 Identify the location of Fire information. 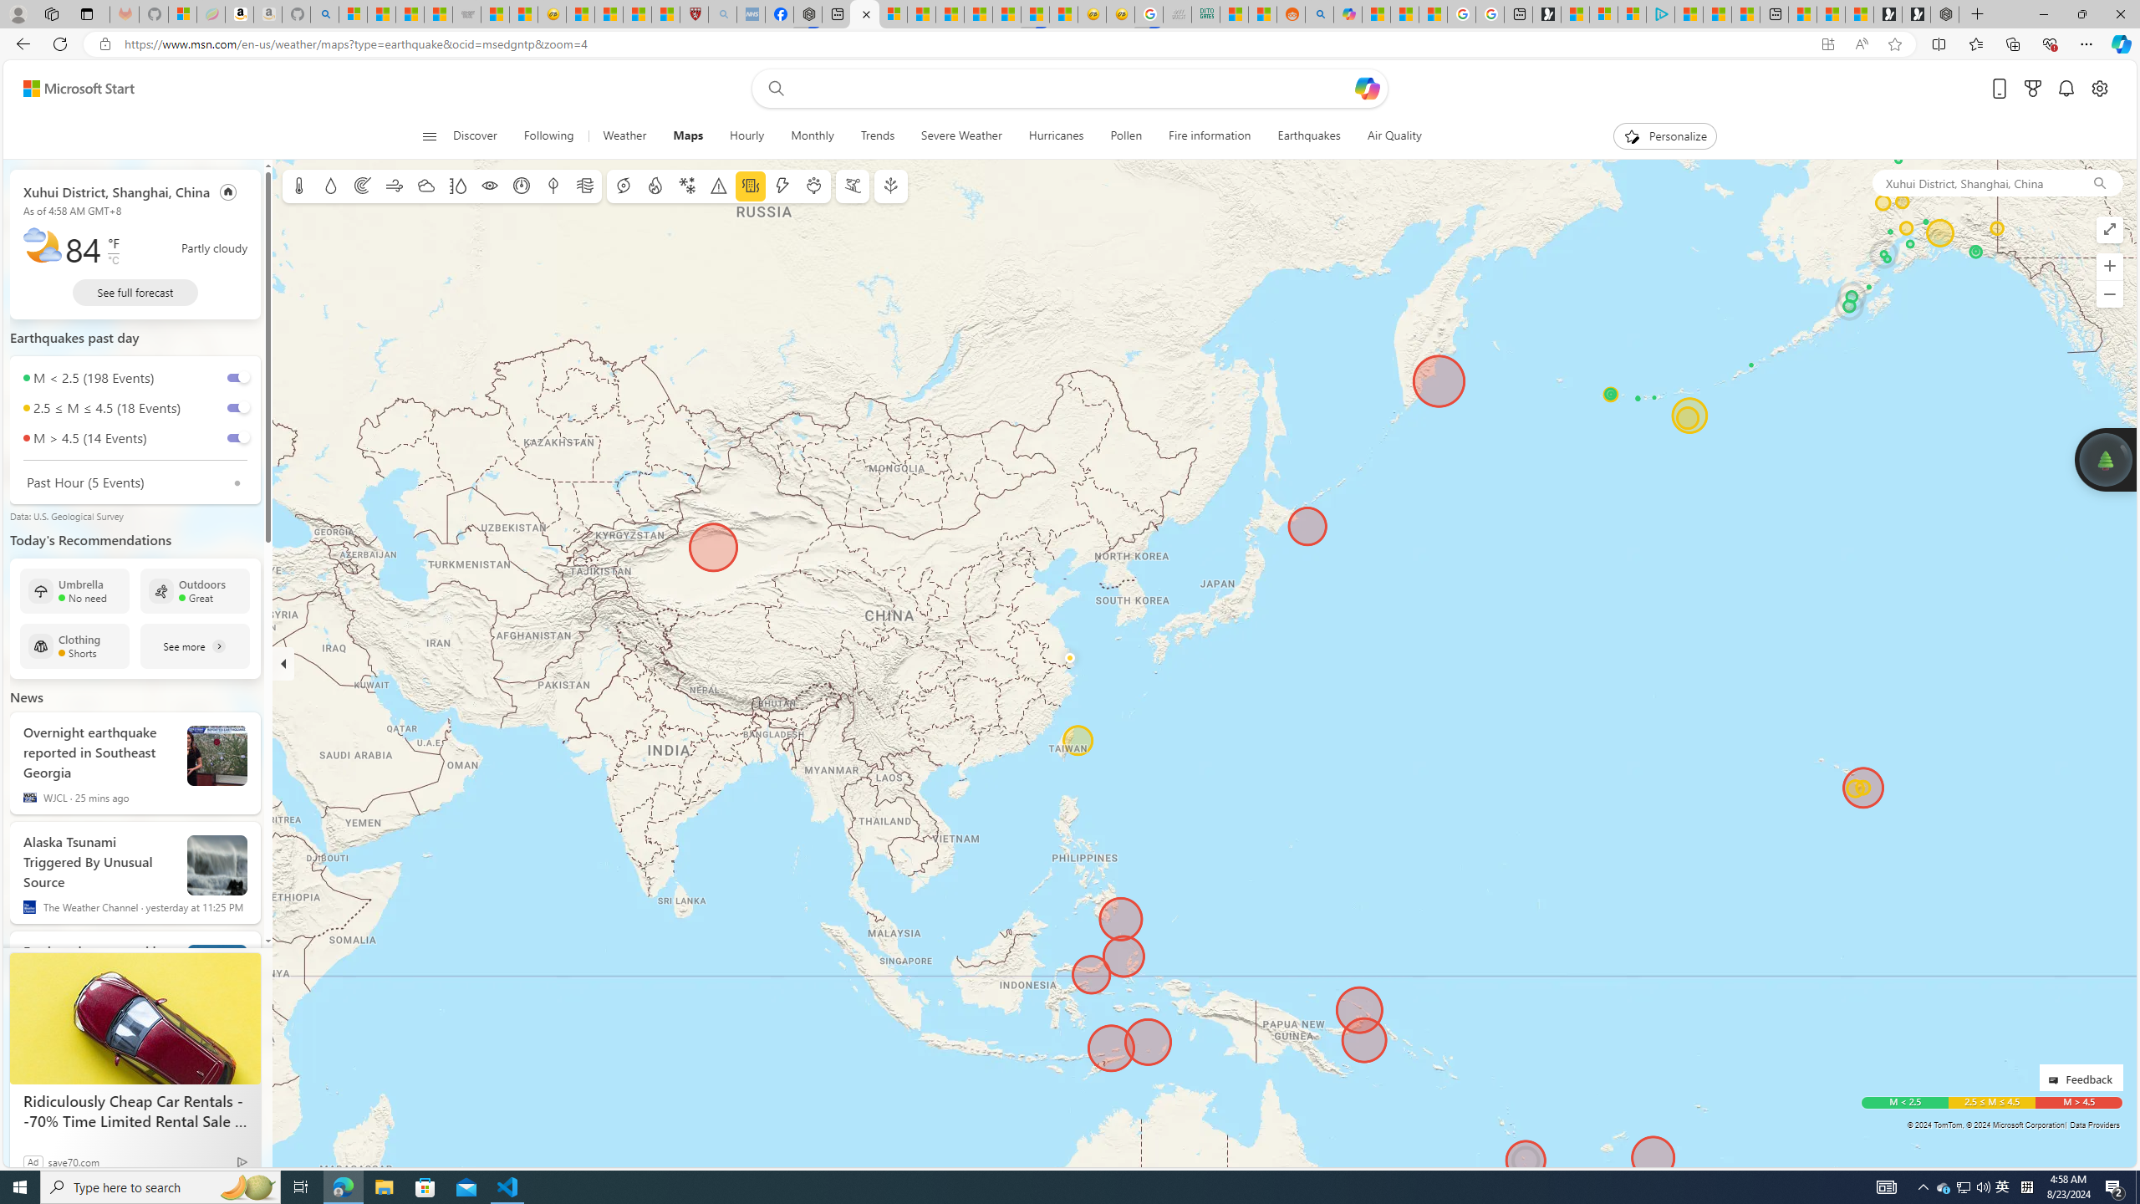
(1210, 136).